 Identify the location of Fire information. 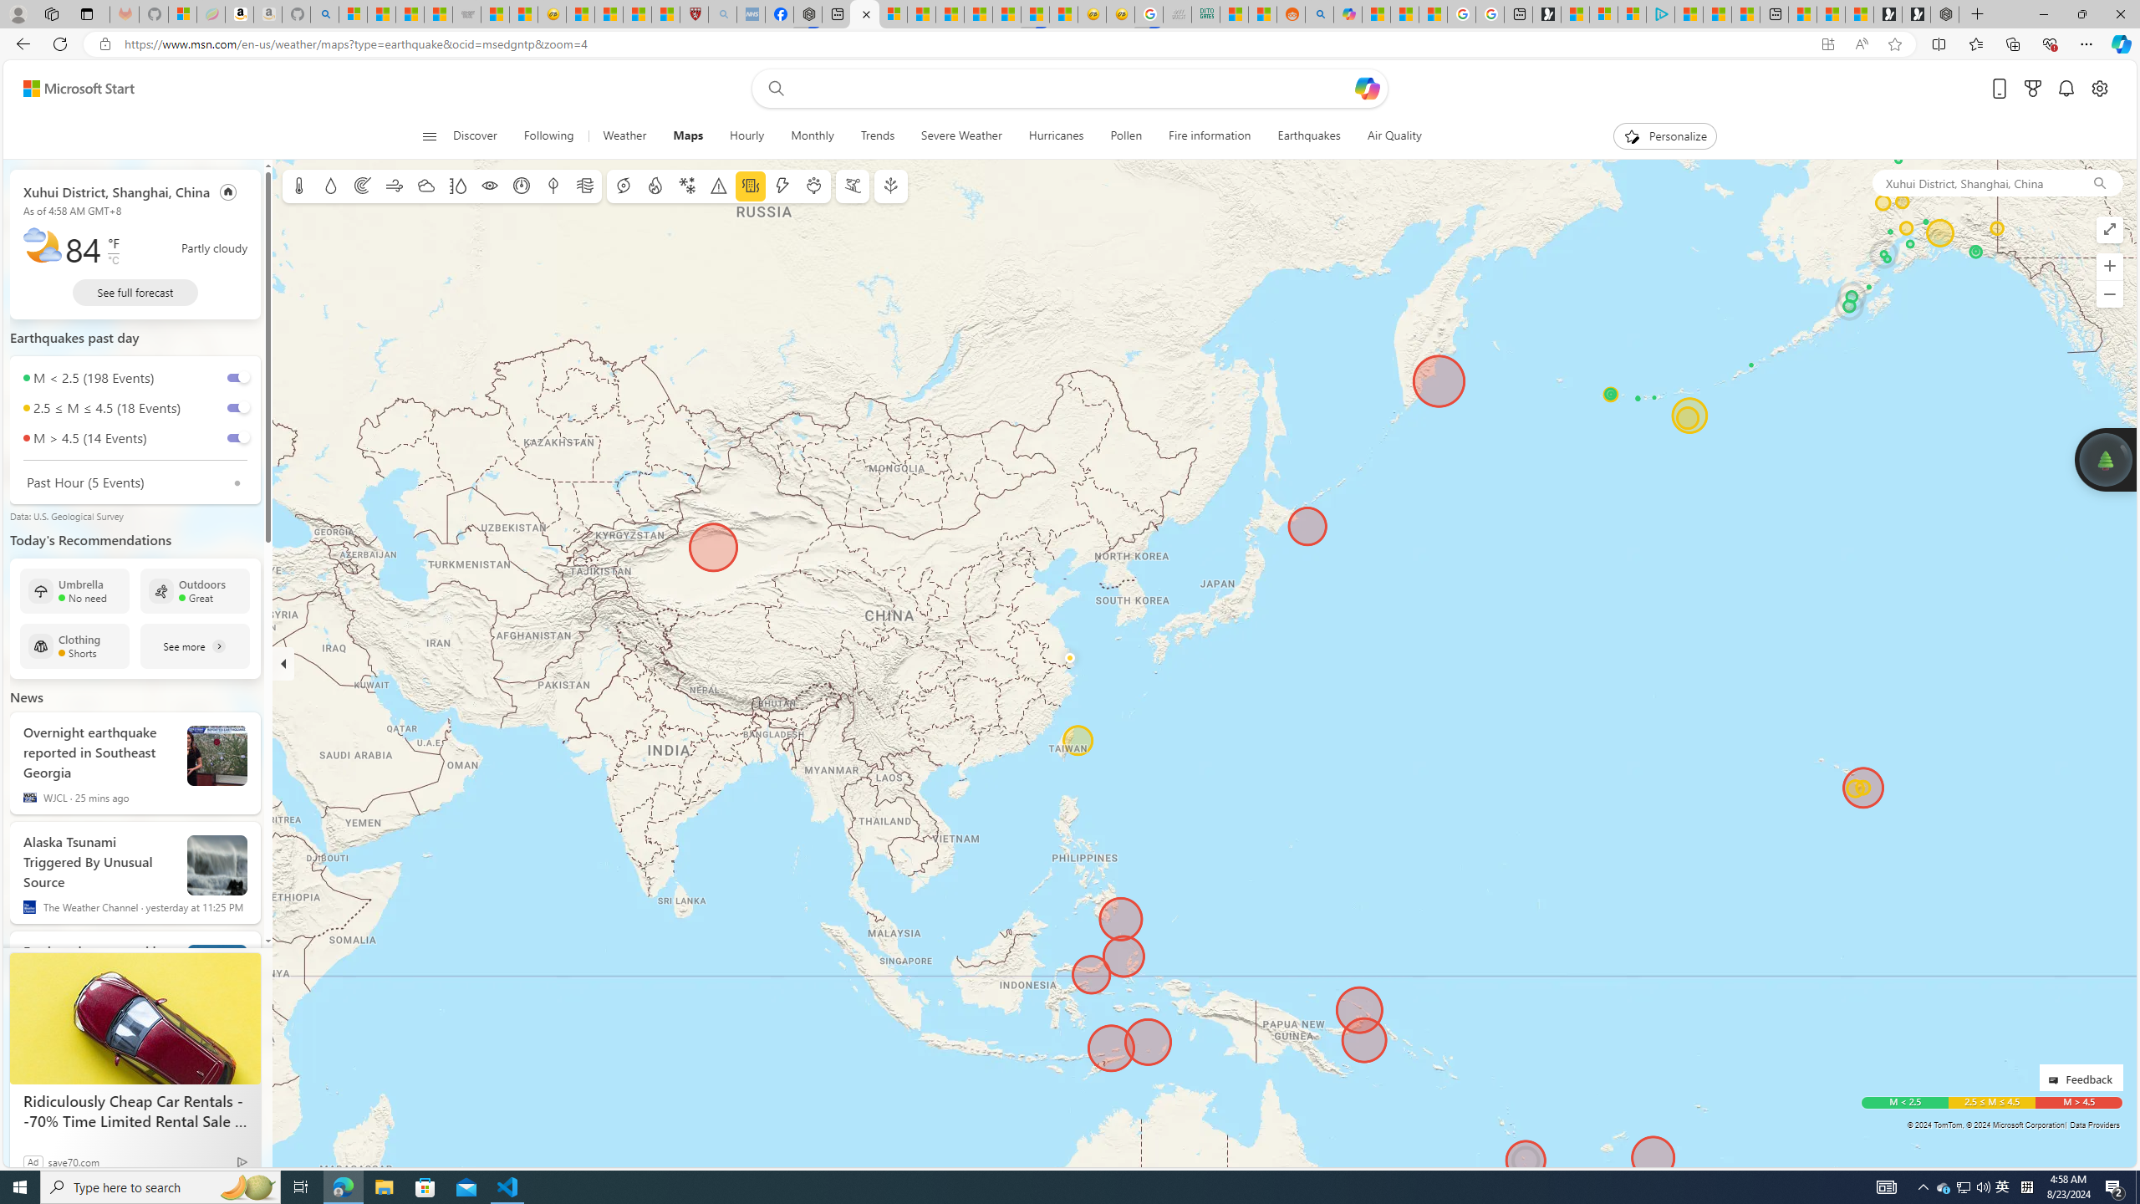
(1210, 136).